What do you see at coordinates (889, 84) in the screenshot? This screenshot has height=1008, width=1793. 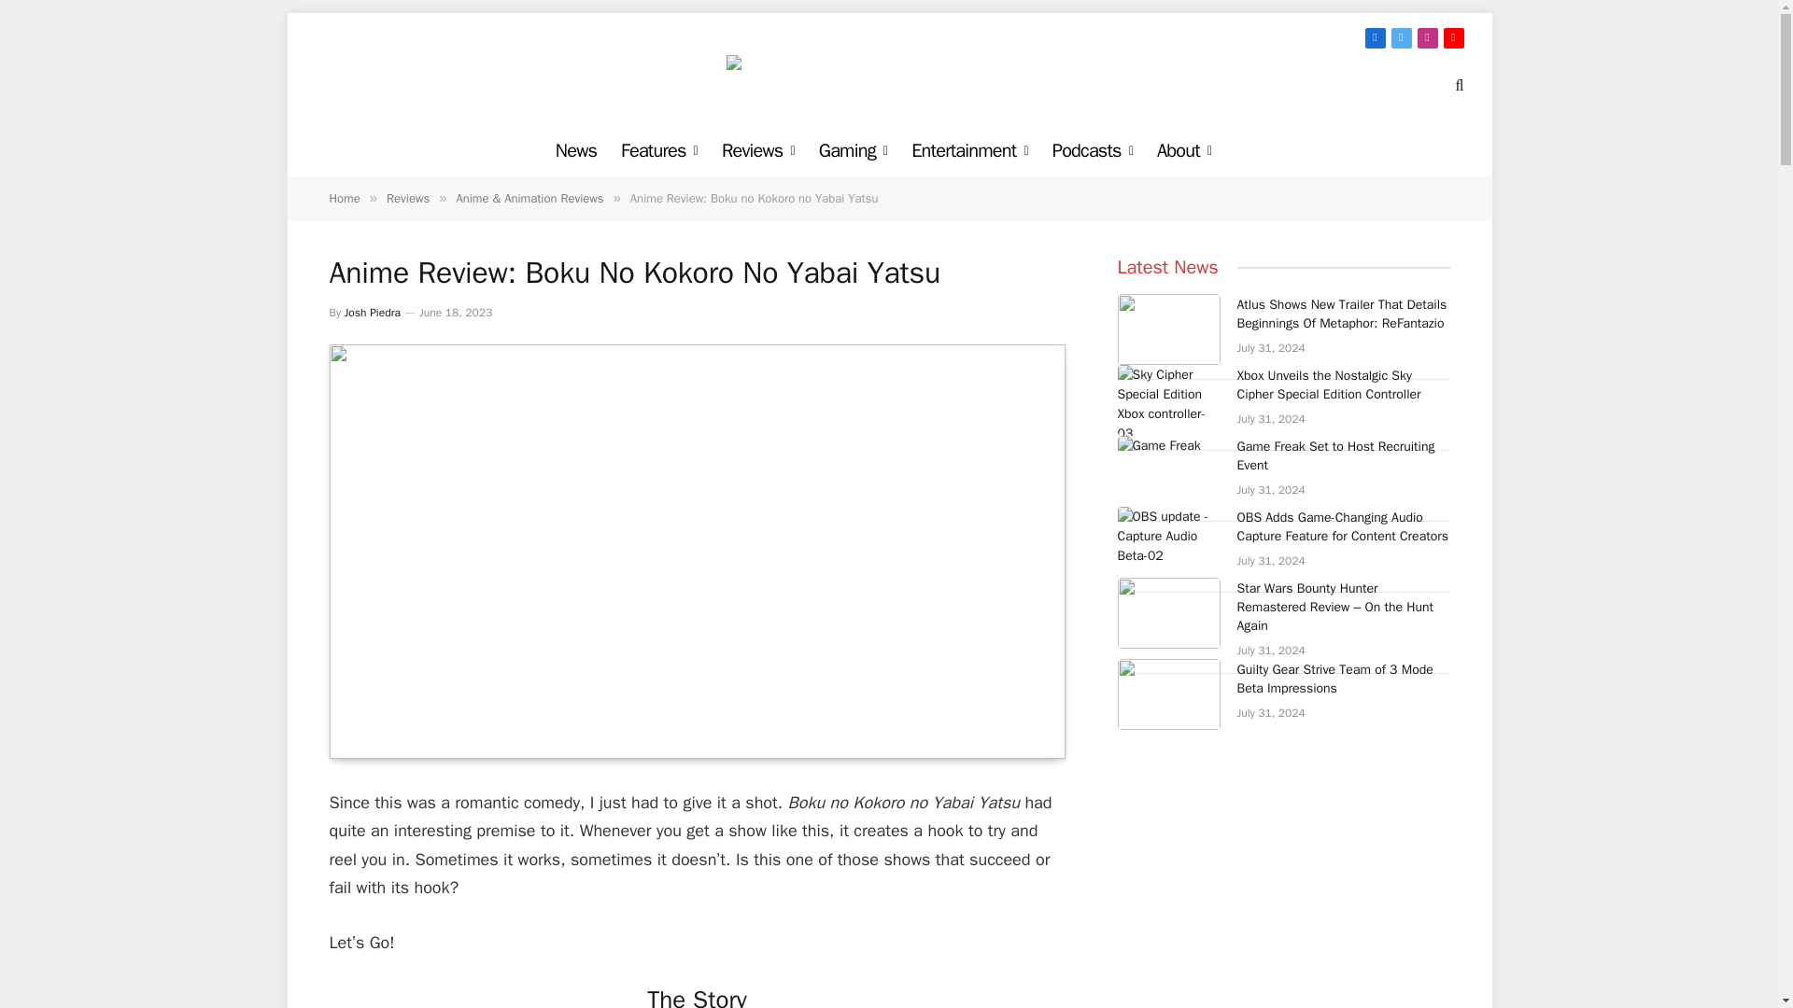 I see `The Outerhaven` at bounding box center [889, 84].